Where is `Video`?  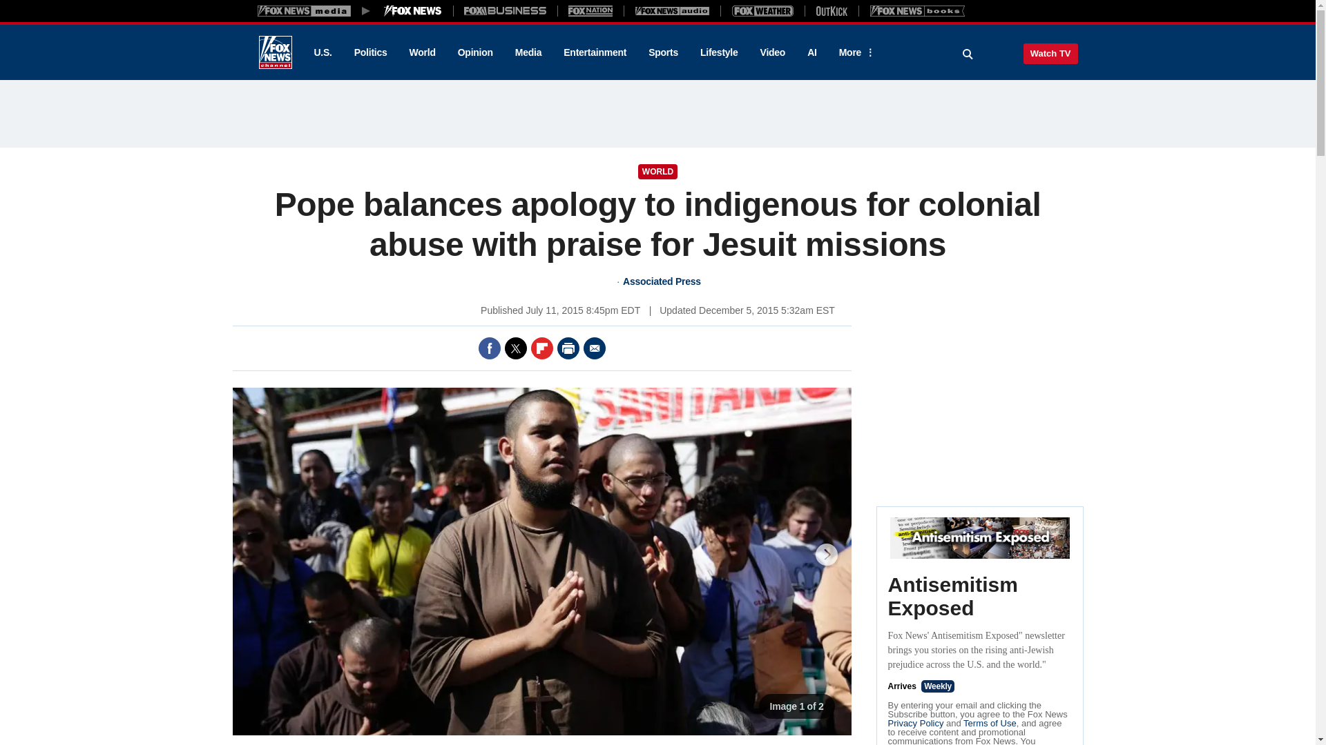 Video is located at coordinates (772, 52).